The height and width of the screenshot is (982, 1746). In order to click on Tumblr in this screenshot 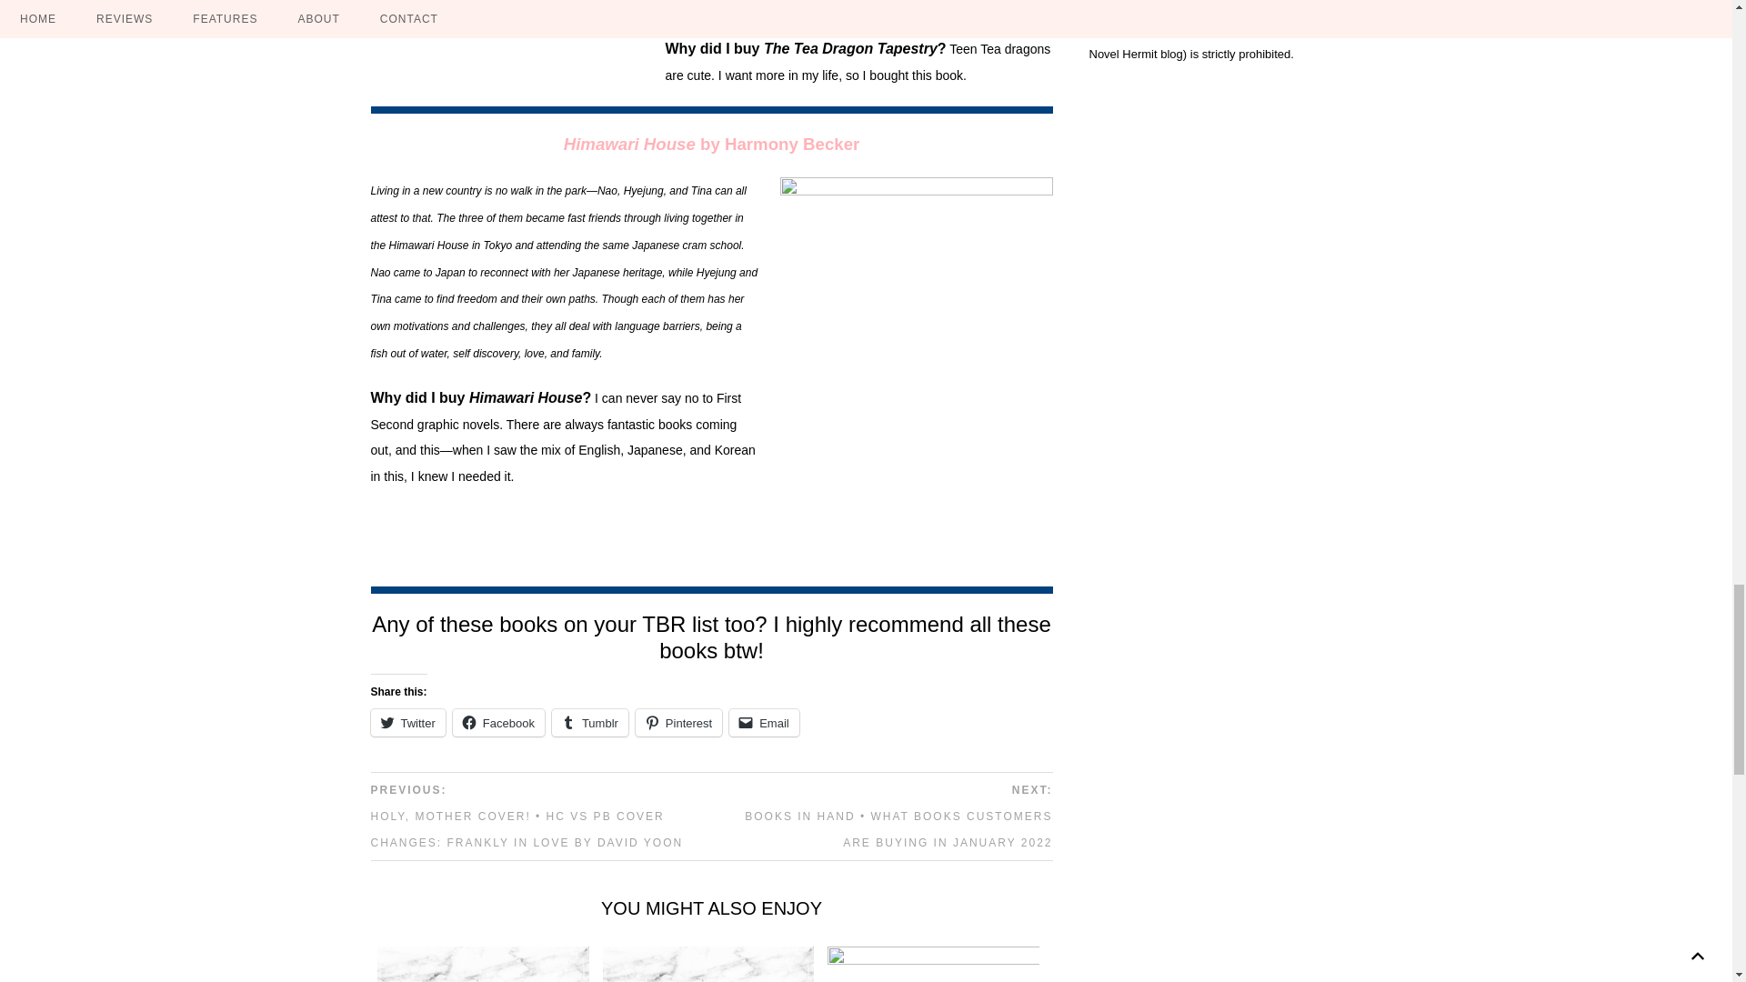, I will do `click(589, 722)`.